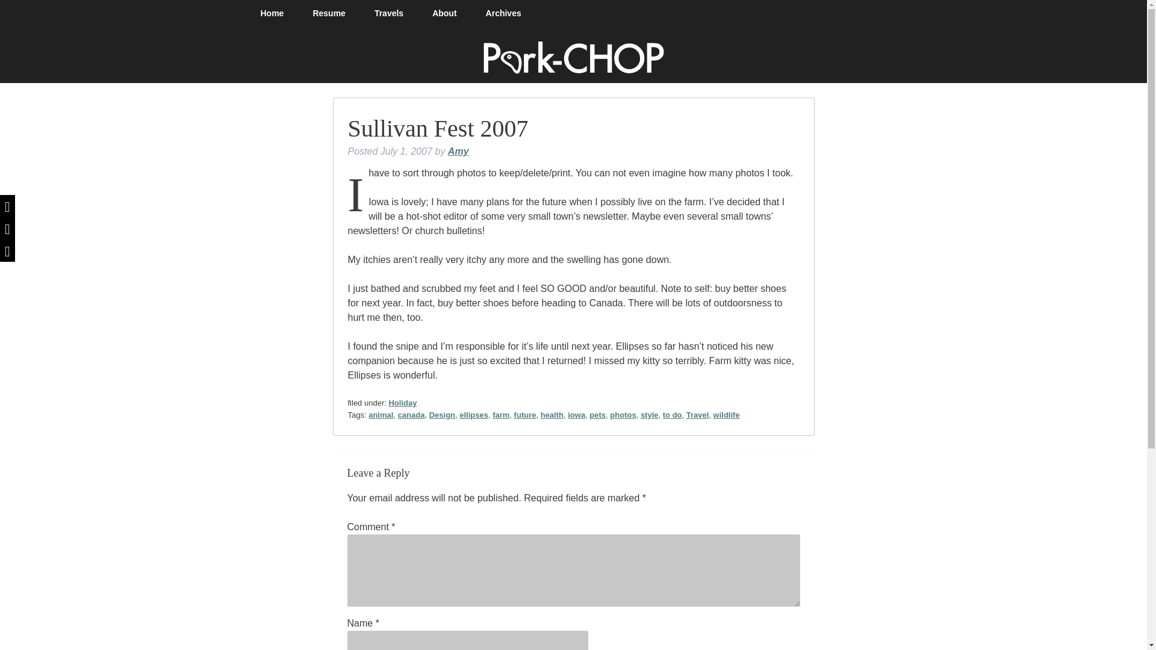  I want to click on Email to a Friend, so click(7, 250).